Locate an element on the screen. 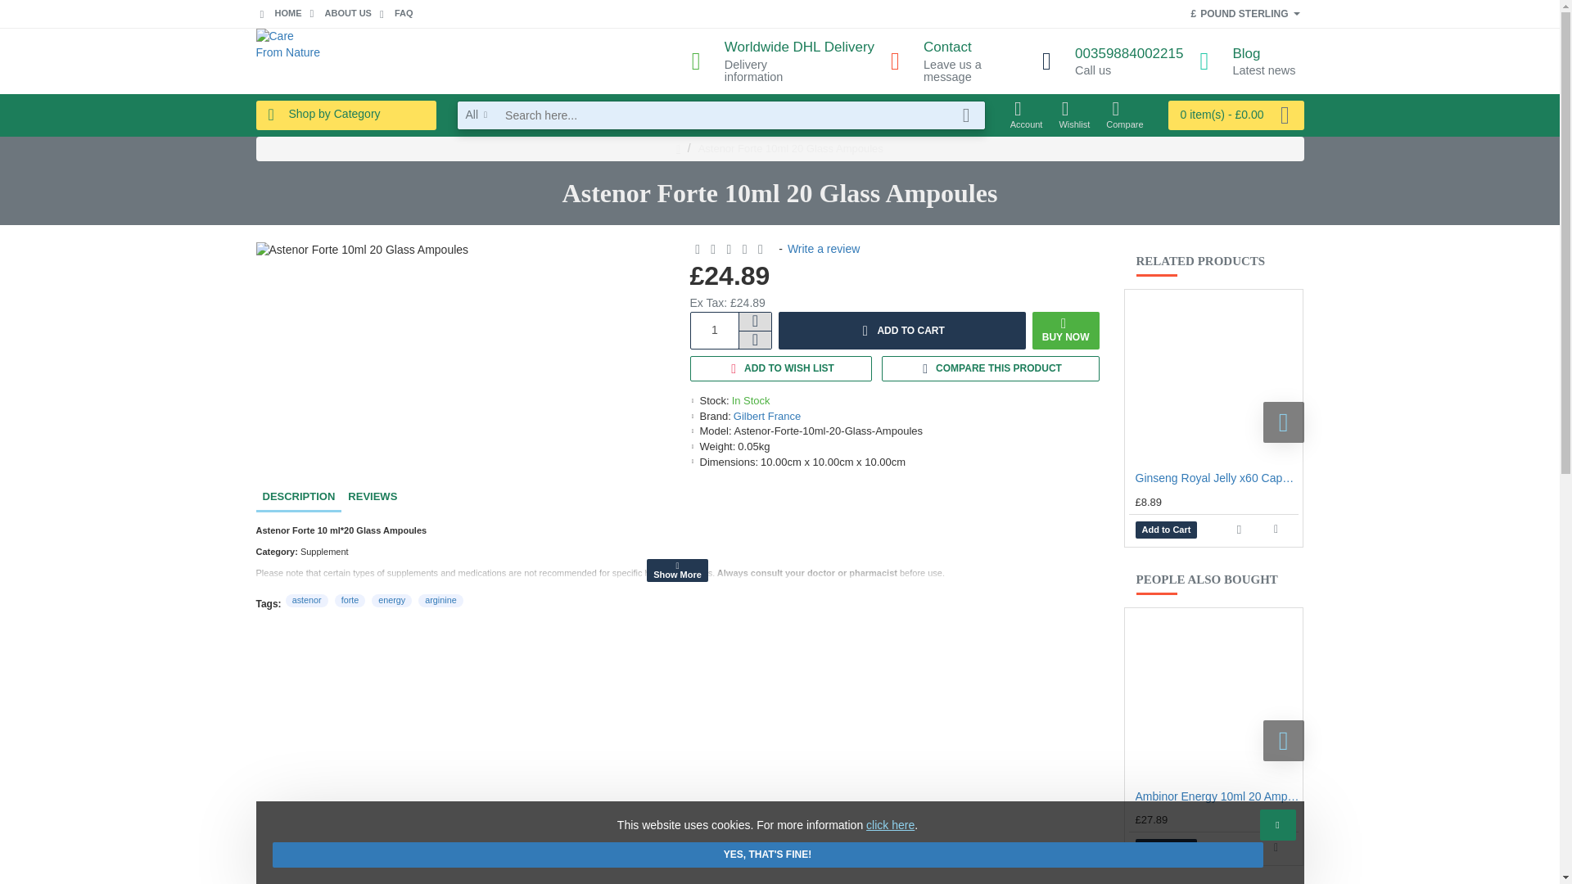  Ginseng Royal Jelly x60 Capsules is located at coordinates (958, 61).